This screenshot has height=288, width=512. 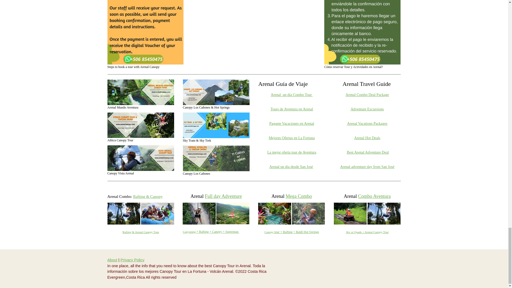 What do you see at coordinates (211, 231) in the screenshot?
I see `Full Day Adventure` at bounding box center [211, 231].